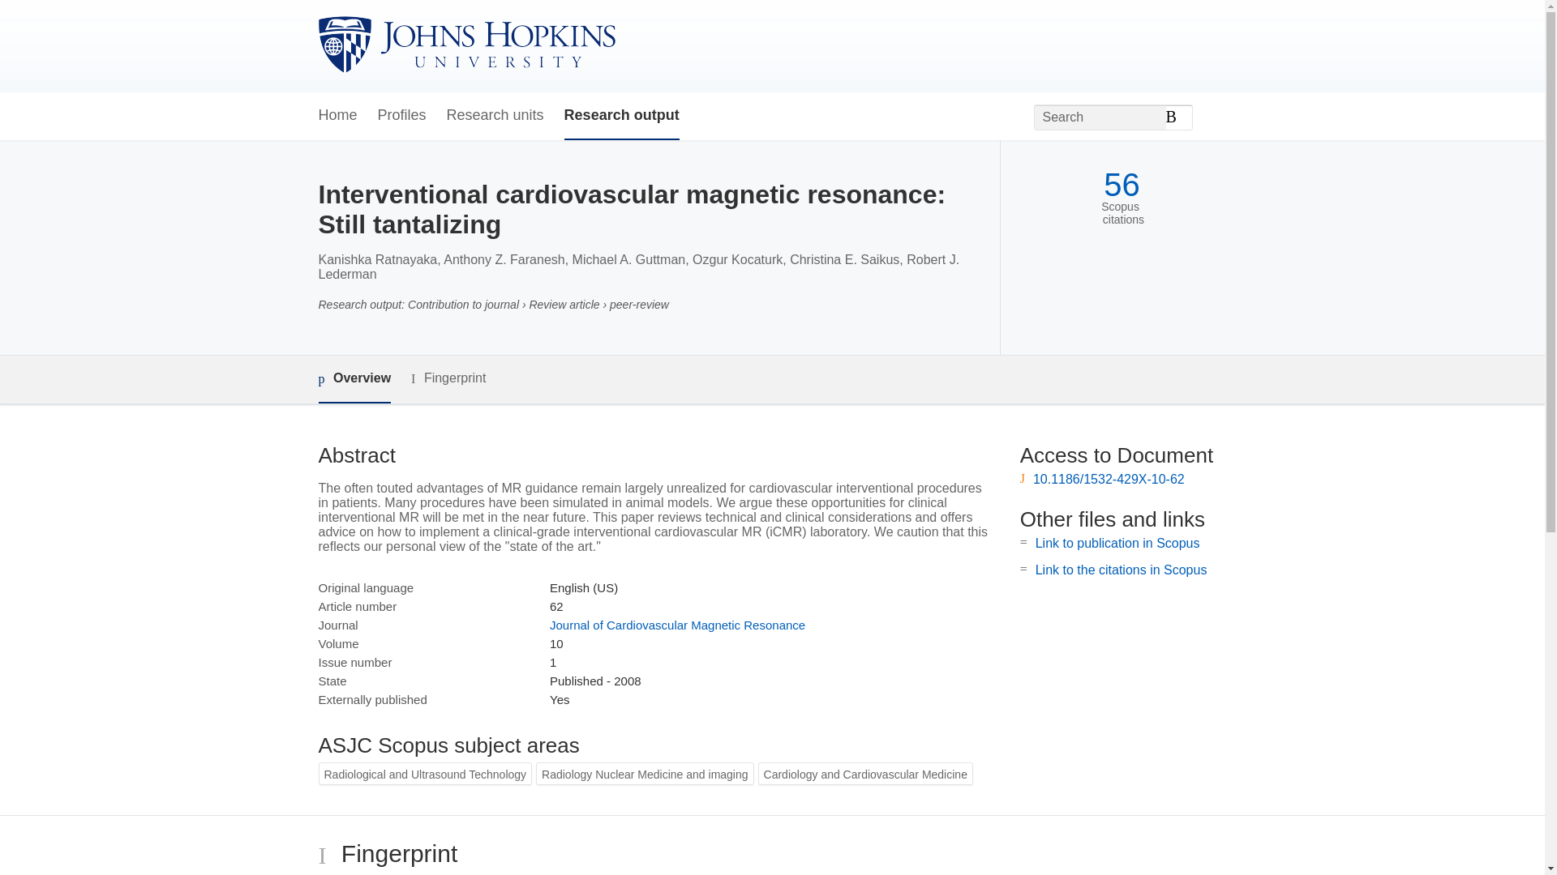 Image resolution: width=1557 pixels, height=875 pixels. Describe the element at coordinates (495, 116) in the screenshot. I see `Research units` at that location.